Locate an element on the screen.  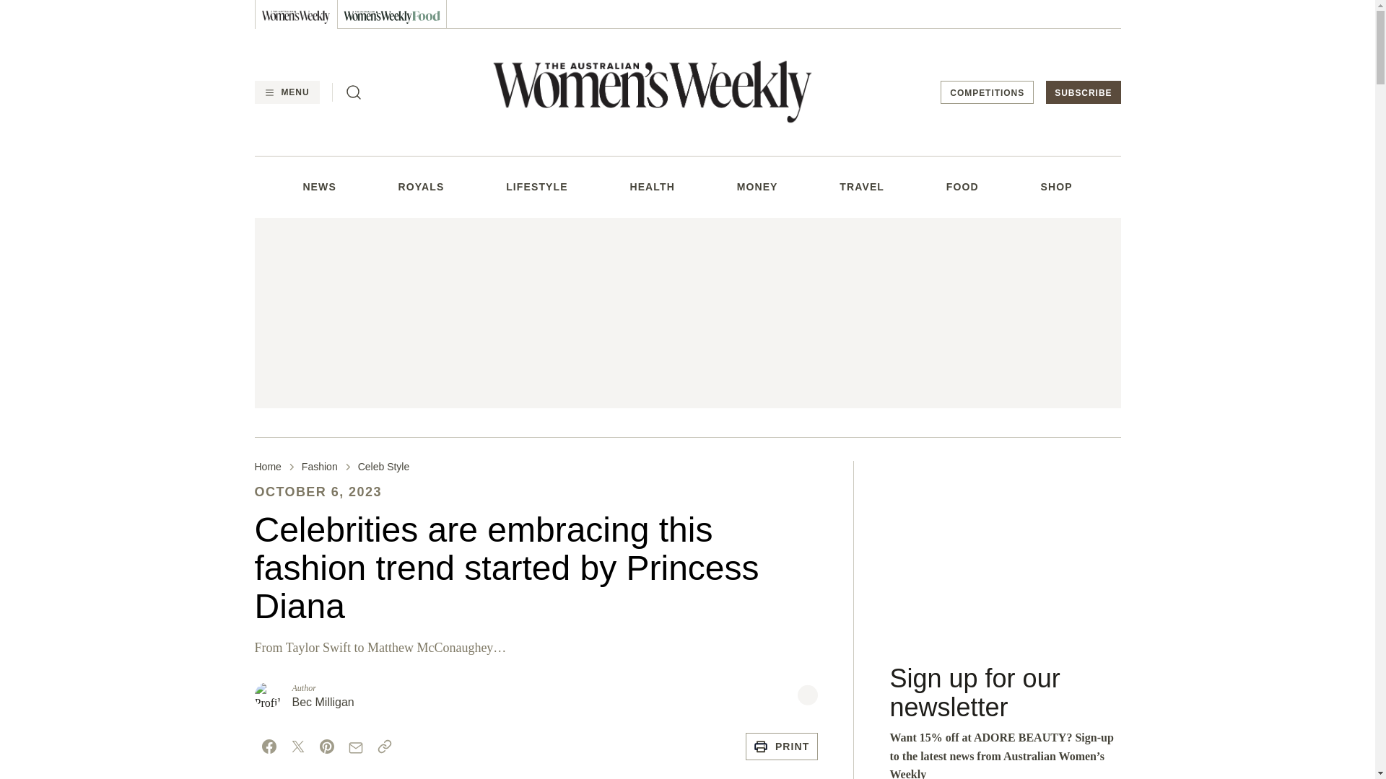
LIFESTYLE is located at coordinates (537, 186).